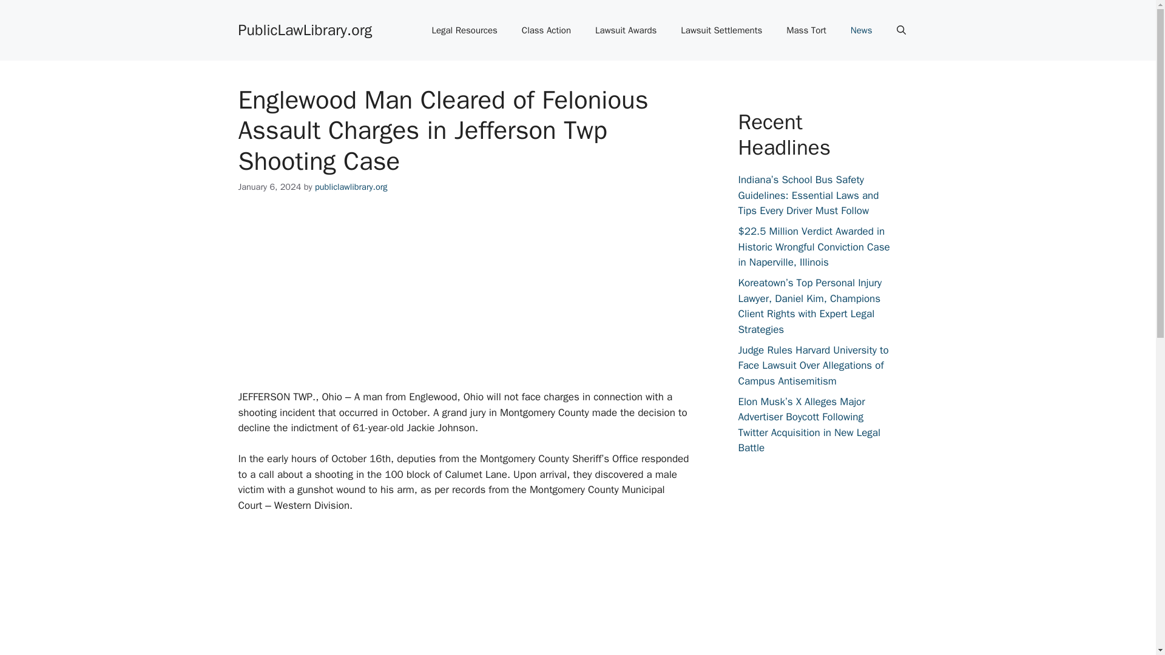 This screenshot has height=655, width=1165. I want to click on Lawsuit Settlements, so click(721, 30).